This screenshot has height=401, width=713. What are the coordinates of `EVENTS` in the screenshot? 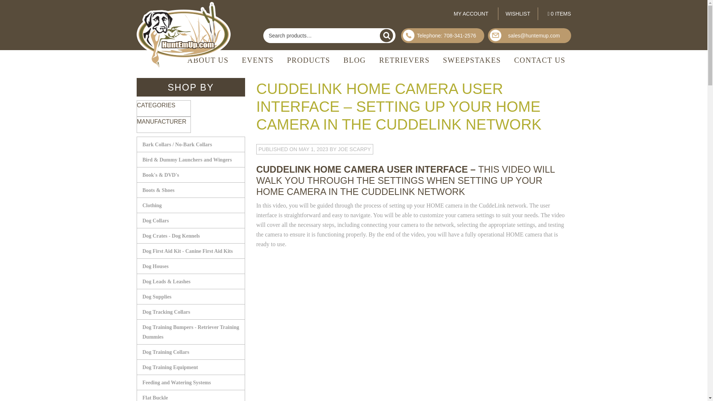 It's located at (258, 60).